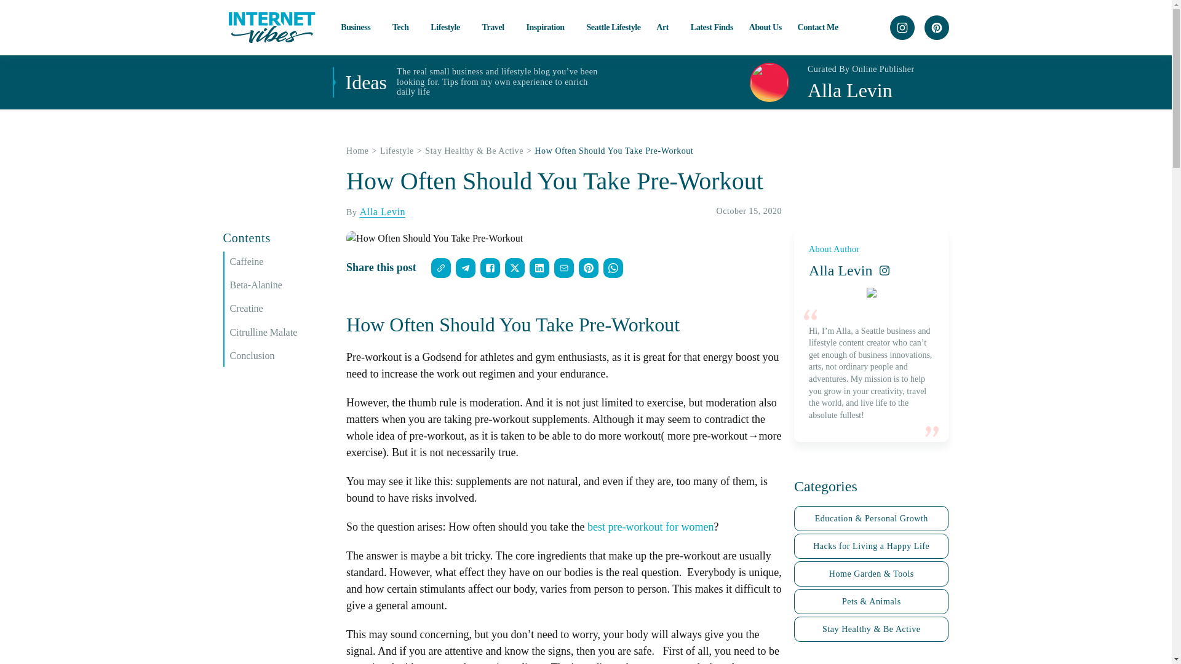  I want to click on Conclusion, so click(282, 355).